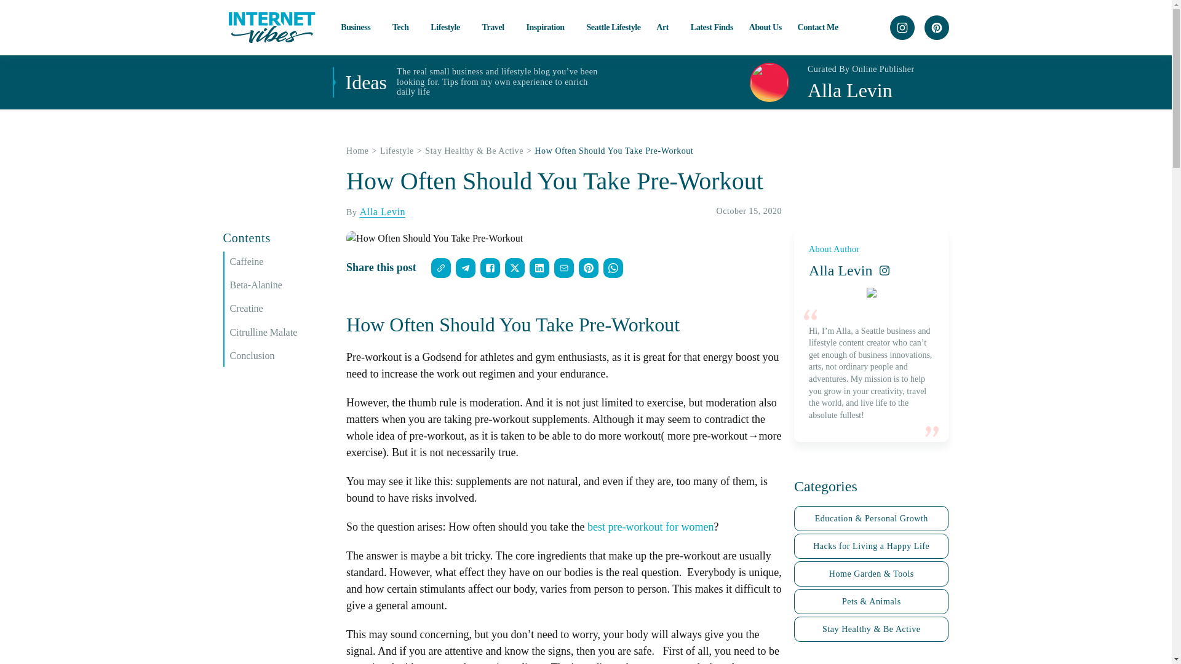  I want to click on Conclusion, so click(282, 355).